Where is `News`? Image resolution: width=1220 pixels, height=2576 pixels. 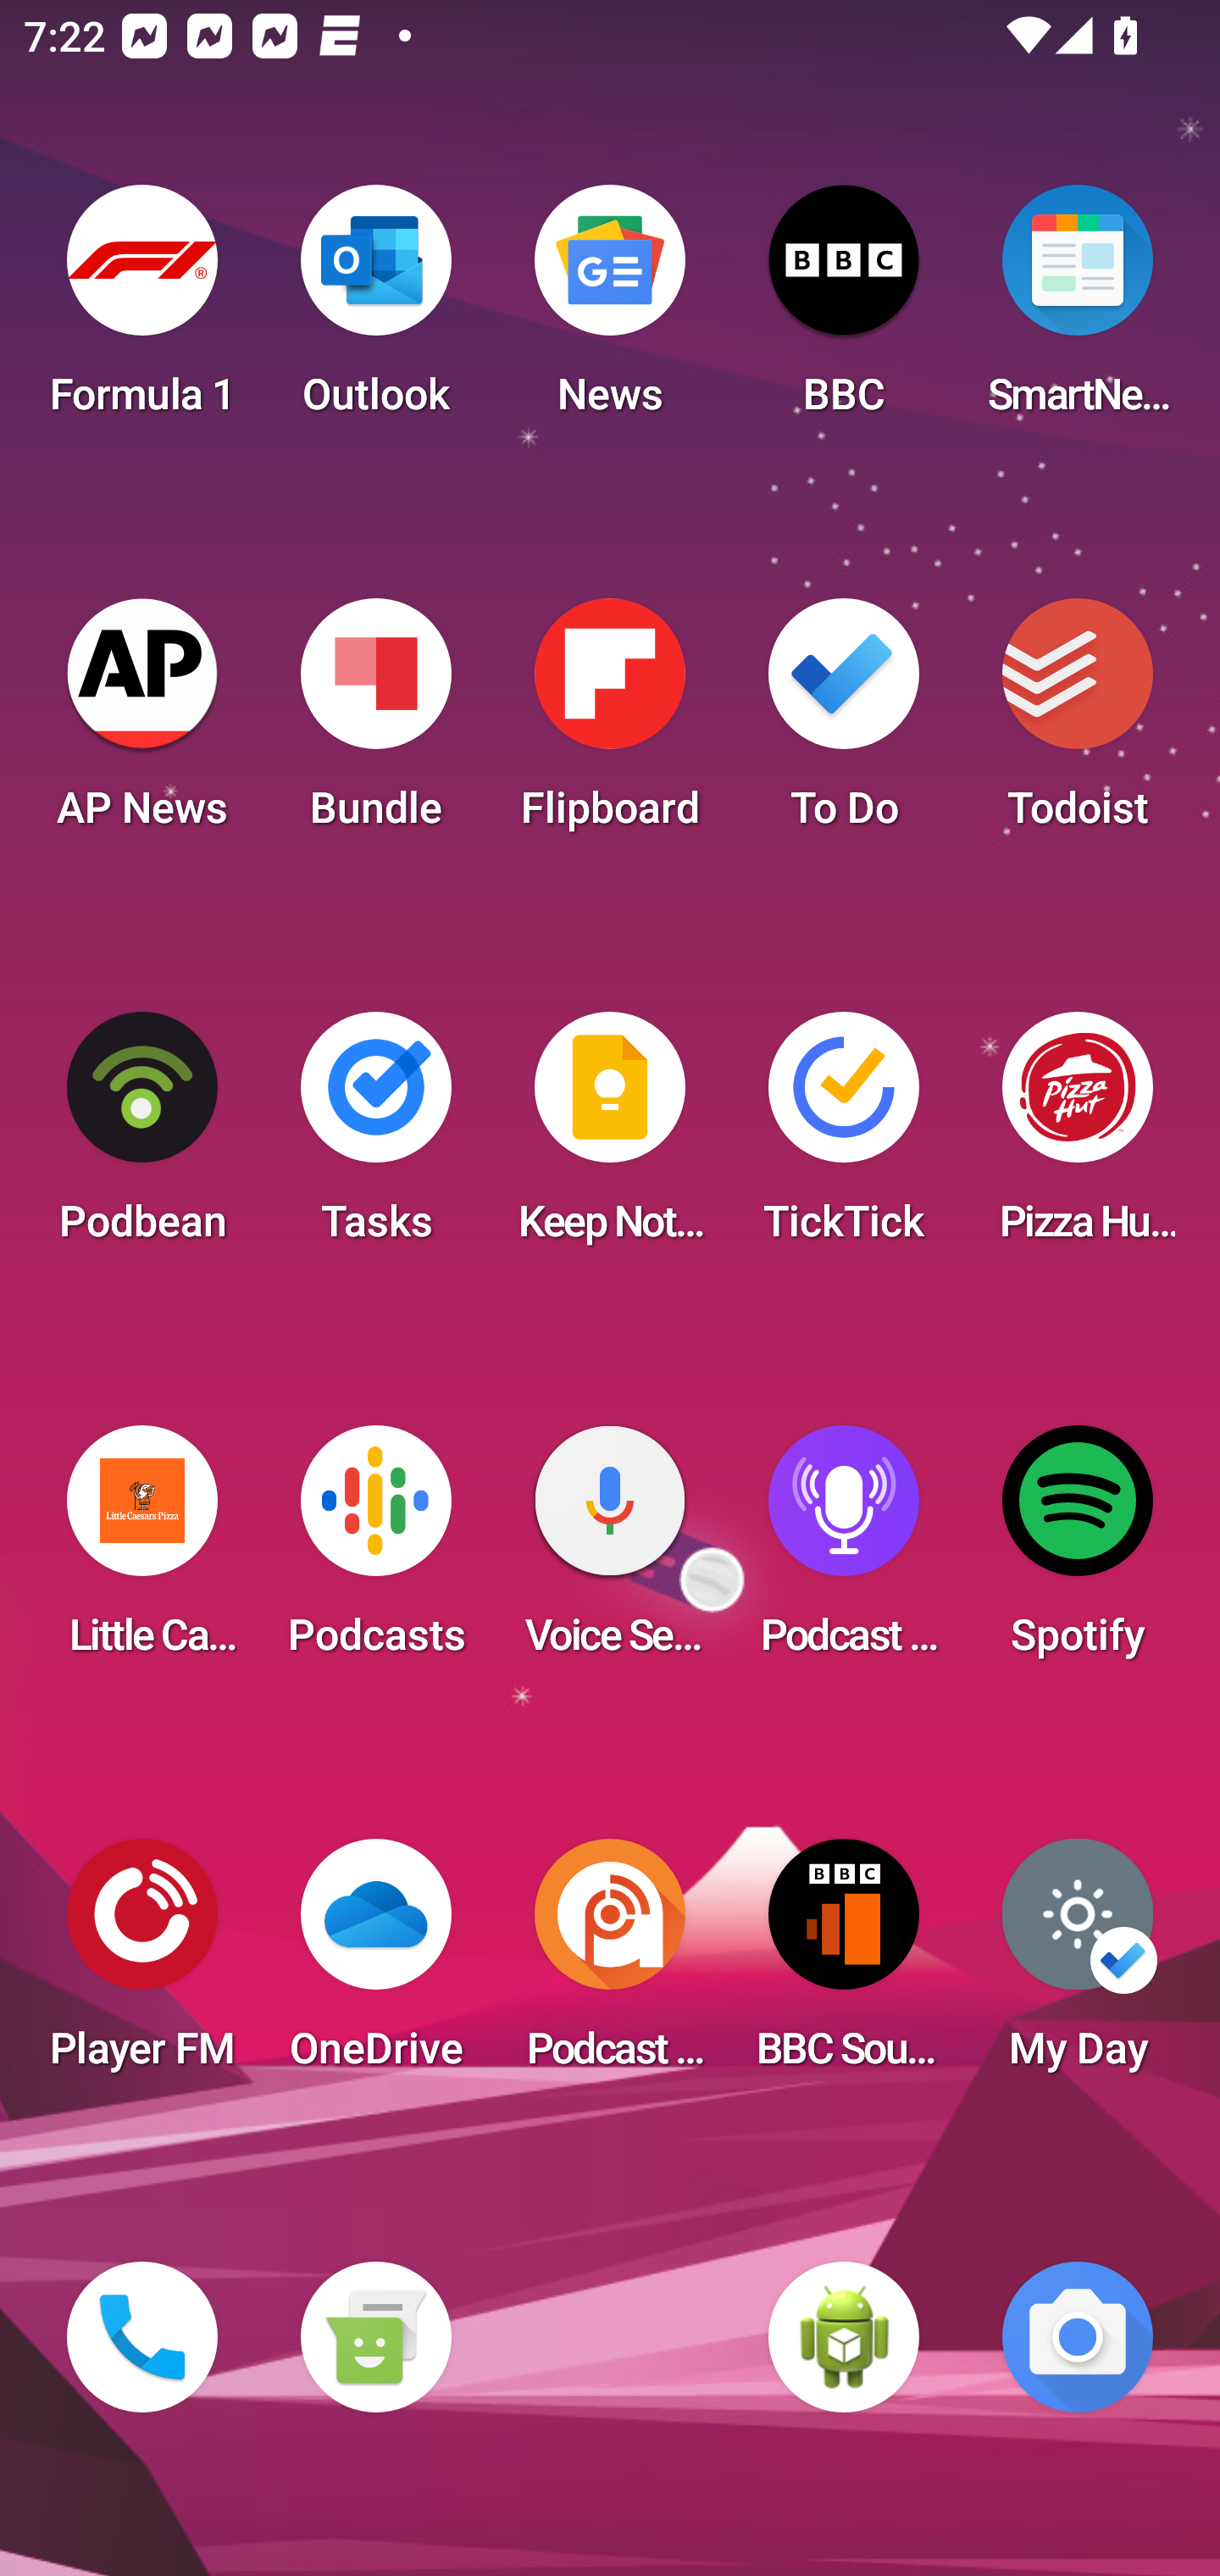
News is located at coordinates (610, 310).